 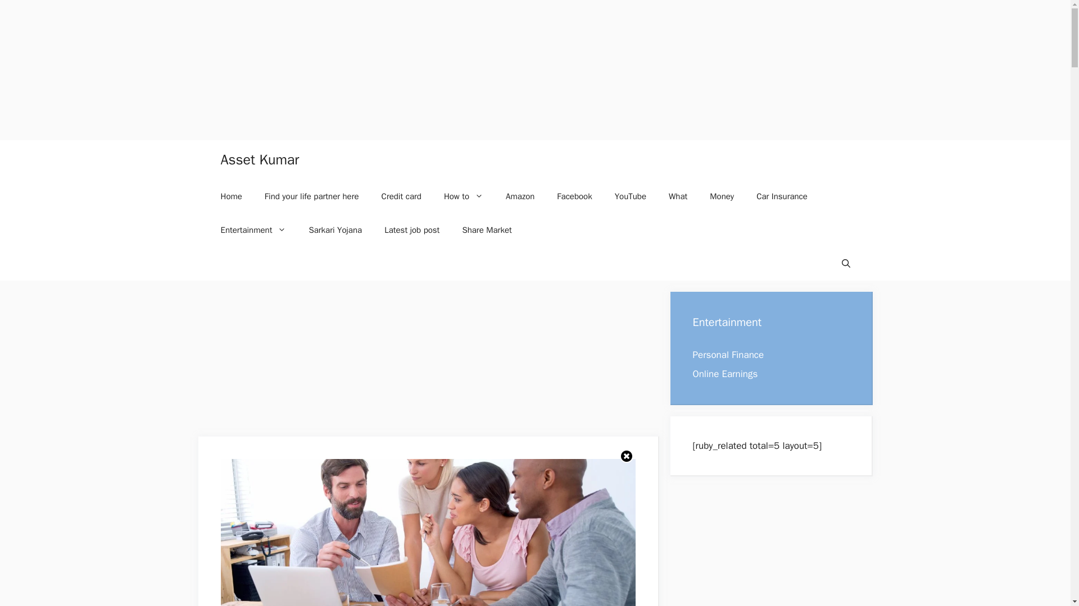 What do you see at coordinates (728, 355) in the screenshot?
I see `Personal Finance` at bounding box center [728, 355].